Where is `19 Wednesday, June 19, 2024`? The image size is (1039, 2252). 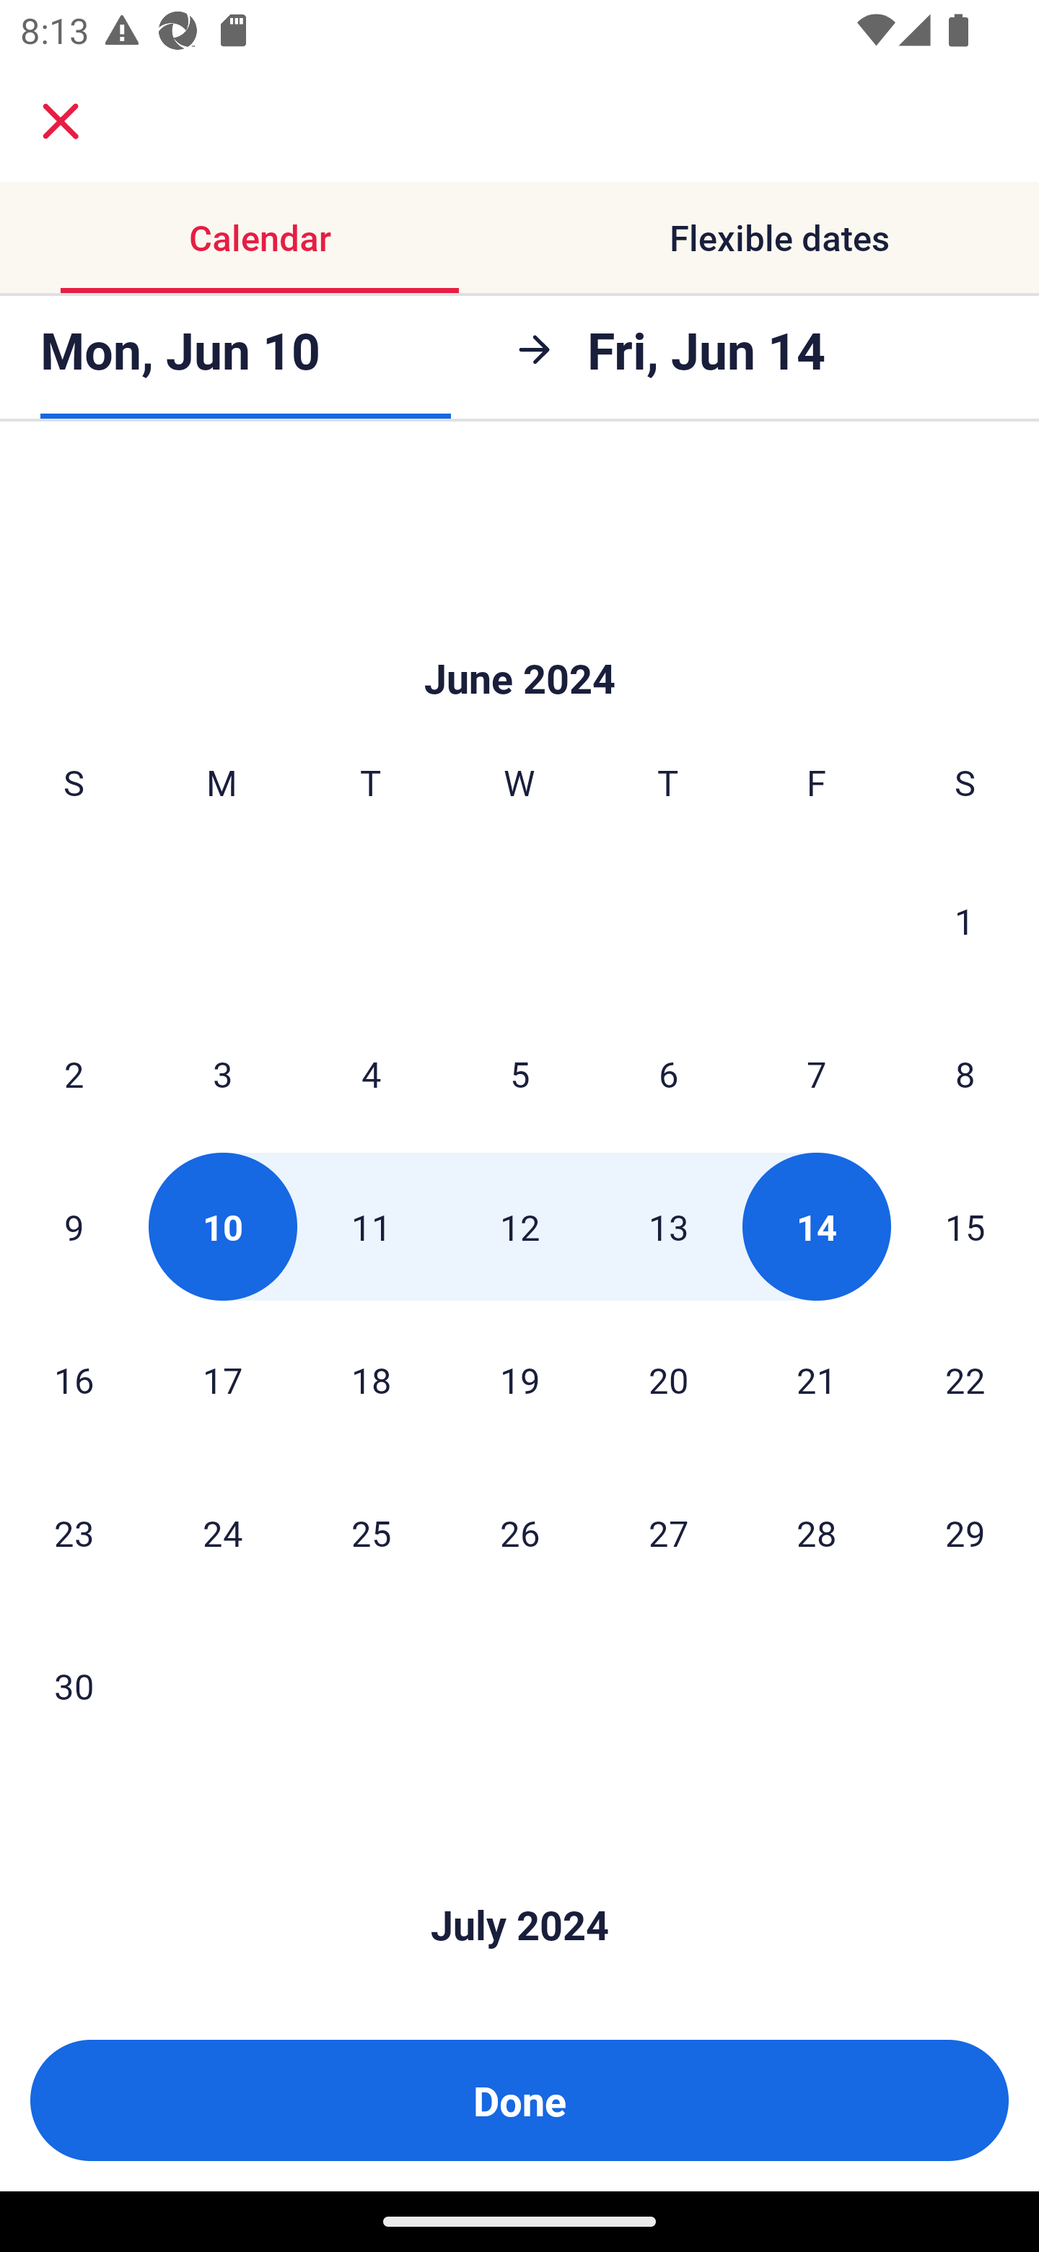 19 Wednesday, June 19, 2024 is located at coordinates (519, 1380).